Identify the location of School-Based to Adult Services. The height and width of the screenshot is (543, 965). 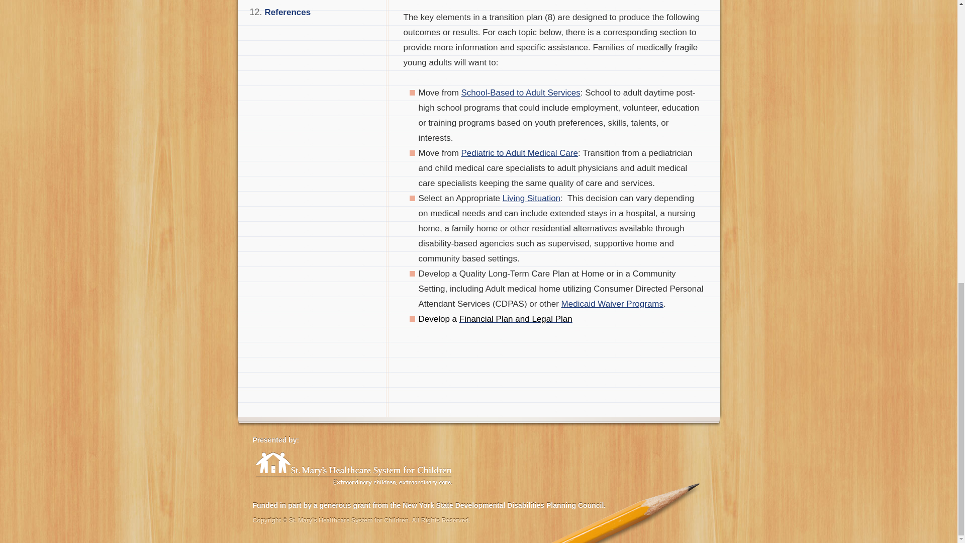
(521, 93).